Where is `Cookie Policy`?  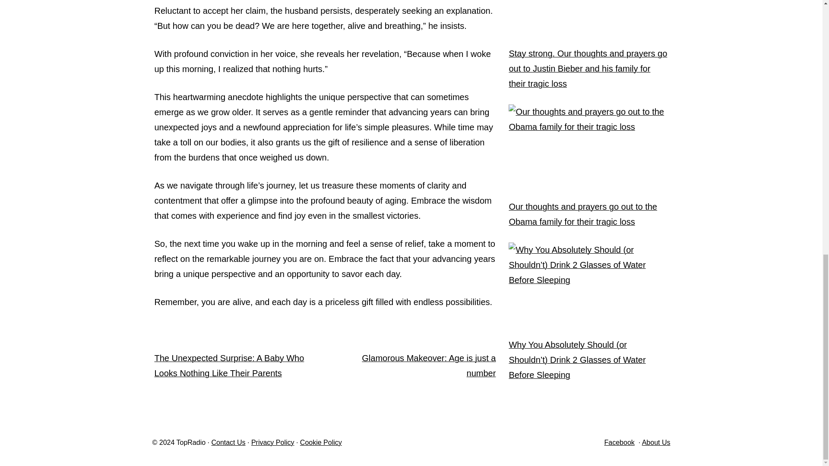
Cookie Policy is located at coordinates (321, 442).